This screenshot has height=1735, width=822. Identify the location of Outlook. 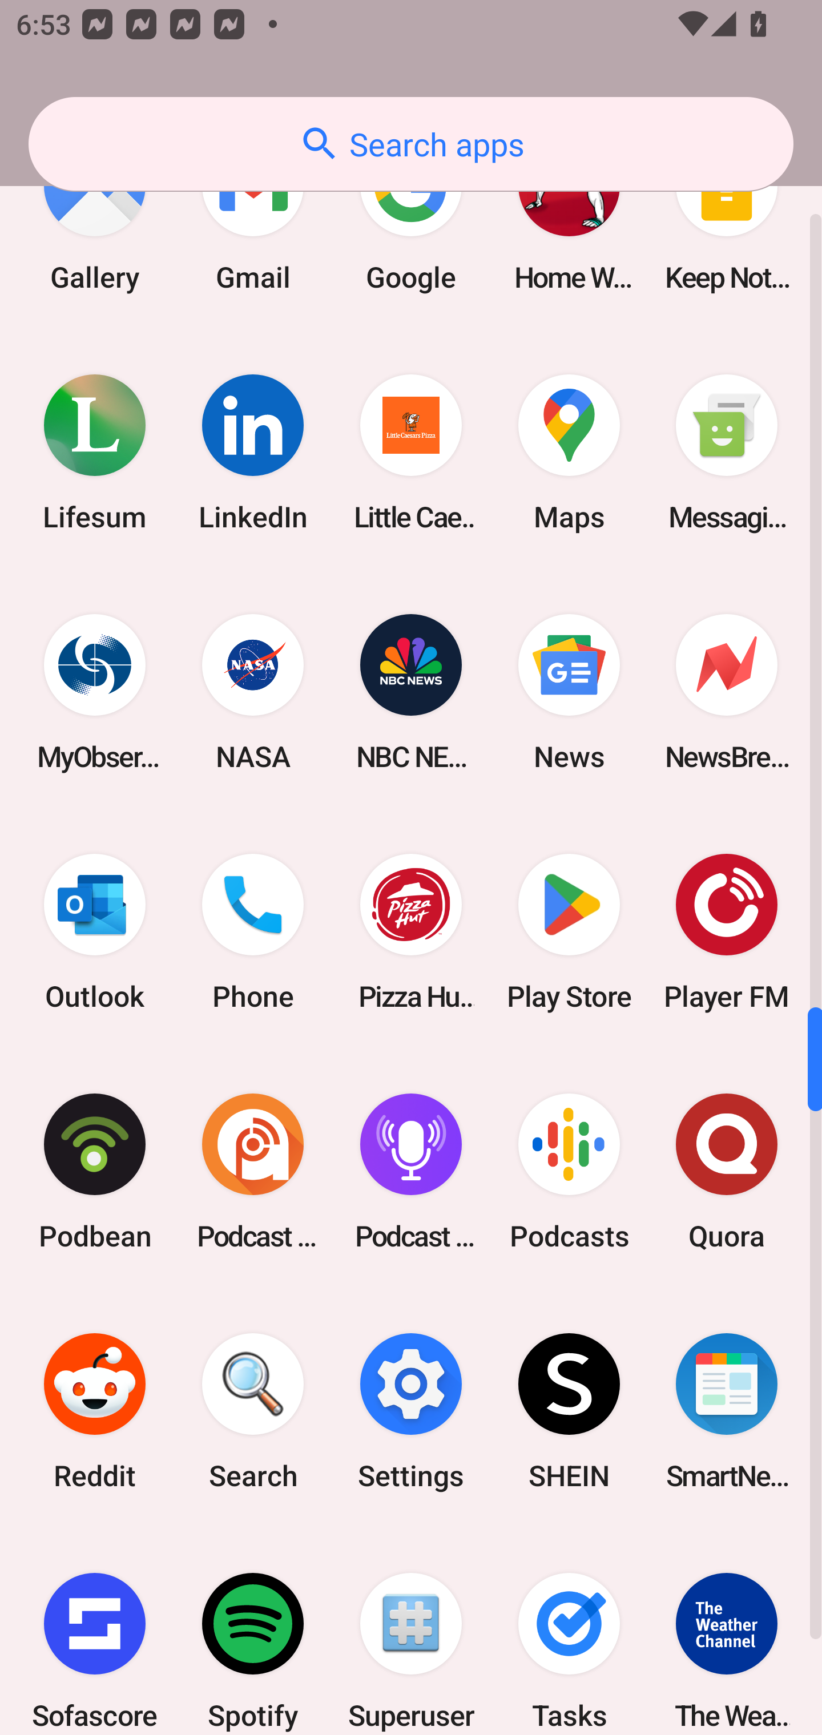
(95, 931).